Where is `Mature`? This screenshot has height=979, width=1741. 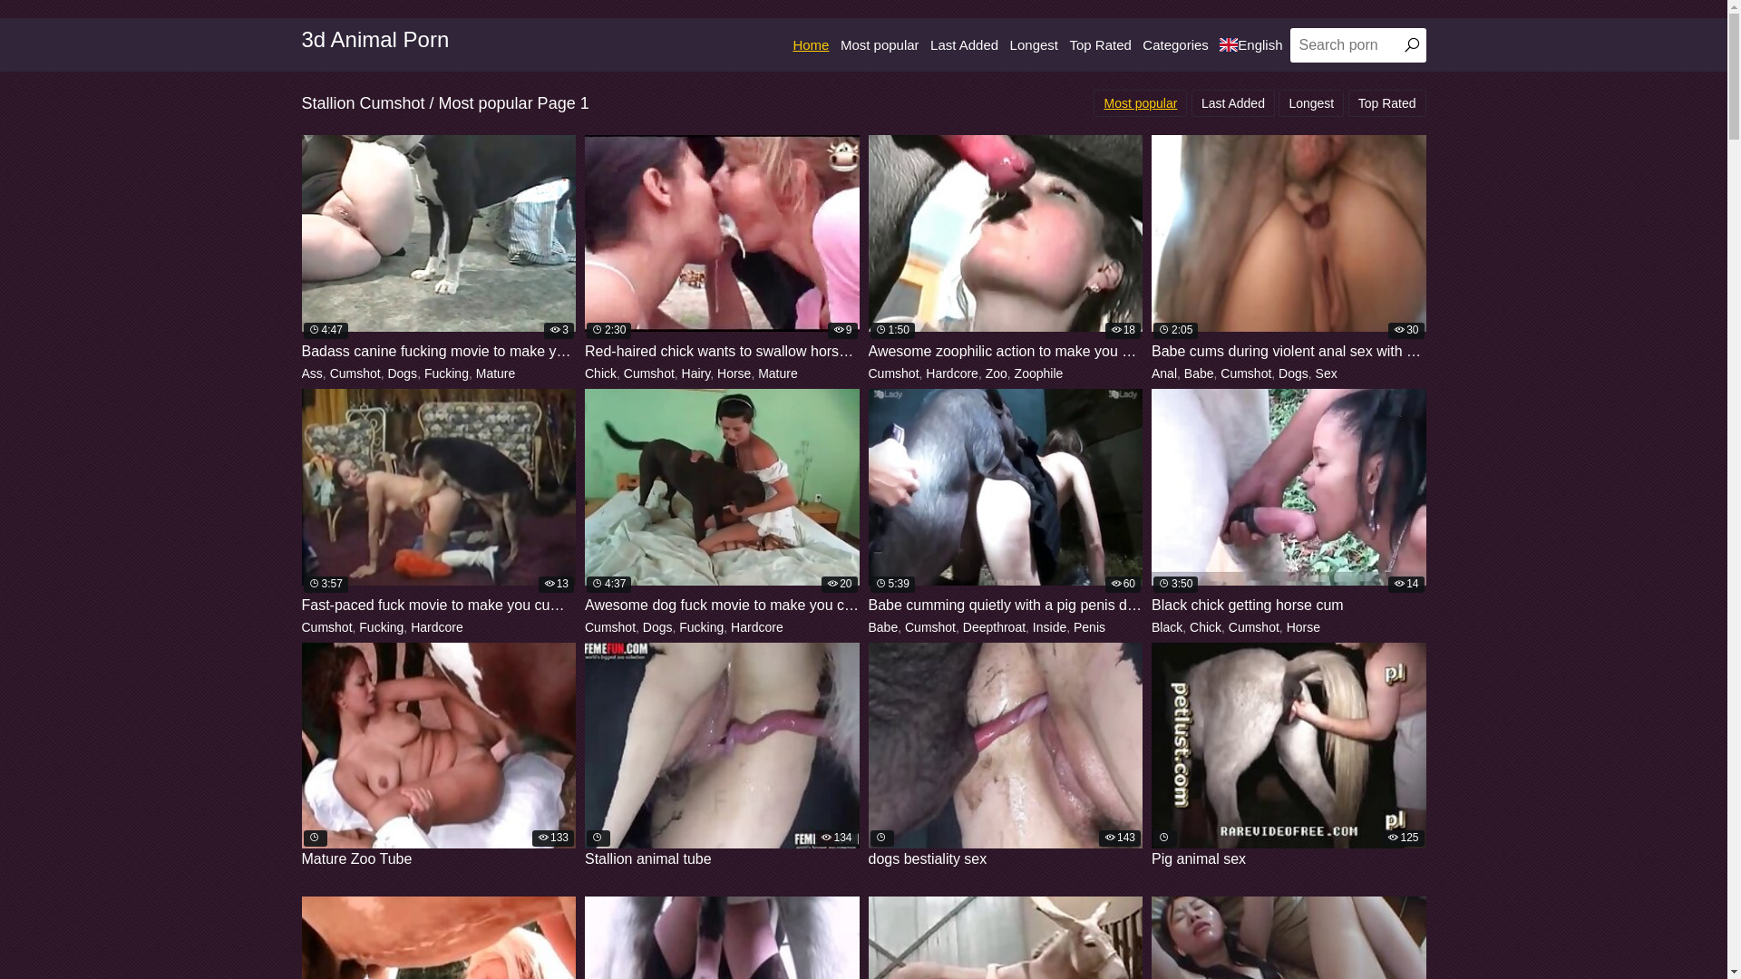
Mature is located at coordinates (496, 373).